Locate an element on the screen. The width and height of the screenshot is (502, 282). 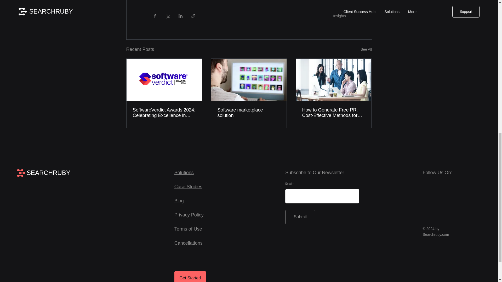
See All is located at coordinates (366, 49).